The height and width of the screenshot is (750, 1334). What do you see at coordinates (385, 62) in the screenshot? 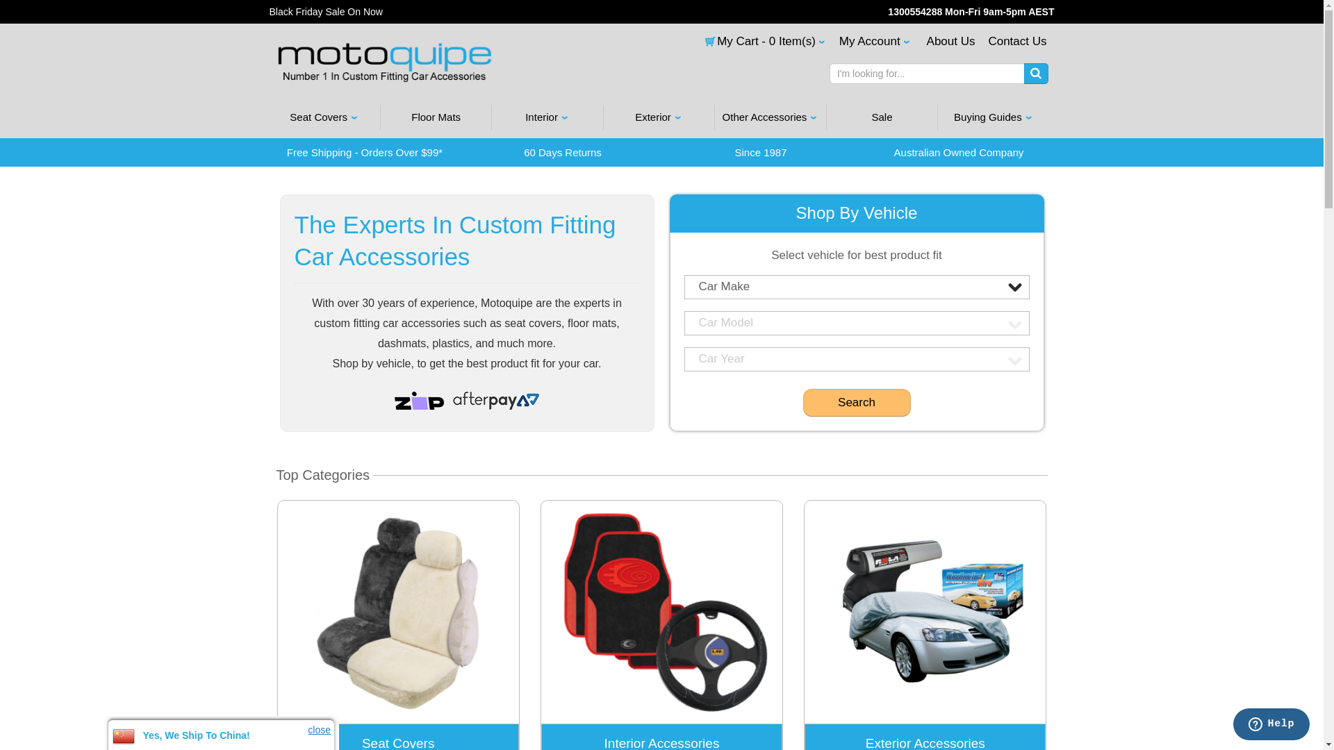
I see `Motoquipe` at bounding box center [385, 62].